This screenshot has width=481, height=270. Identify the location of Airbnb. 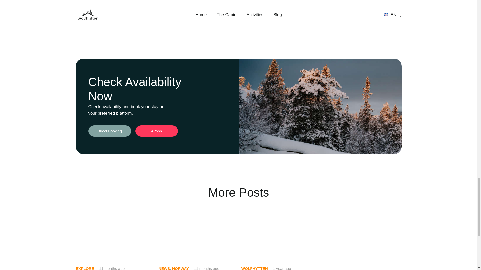
(156, 131).